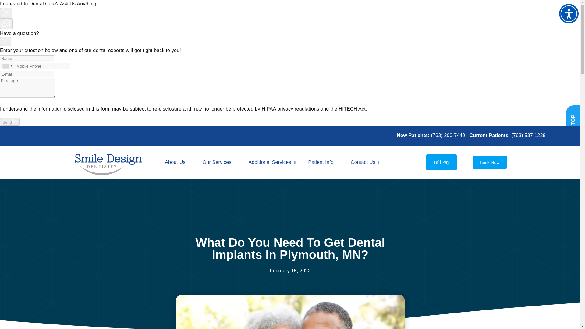 This screenshot has height=329, width=585. What do you see at coordinates (441, 162) in the screenshot?
I see `Bill Pay` at bounding box center [441, 162].